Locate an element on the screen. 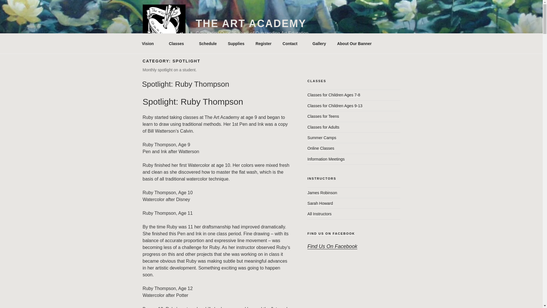  Classes is located at coordinates (178, 43).